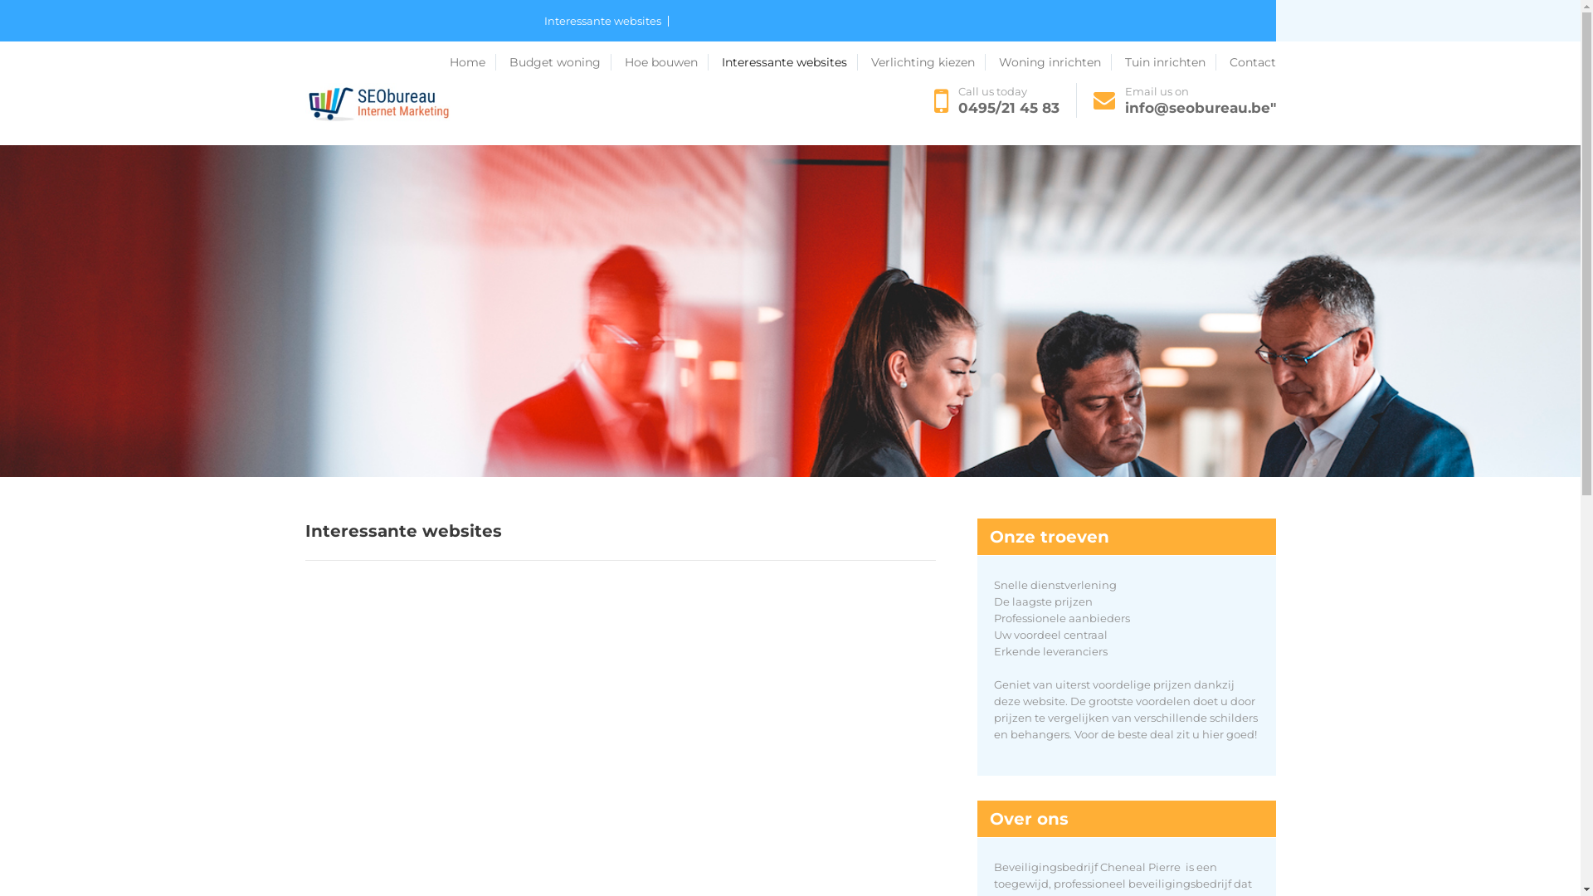 The height and width of the screenshot is (896, 1593). What do you see at coordinates (1171, 62) in the screenshot?
I see `Tuin inrichten` at bounding box center [1171, 62].